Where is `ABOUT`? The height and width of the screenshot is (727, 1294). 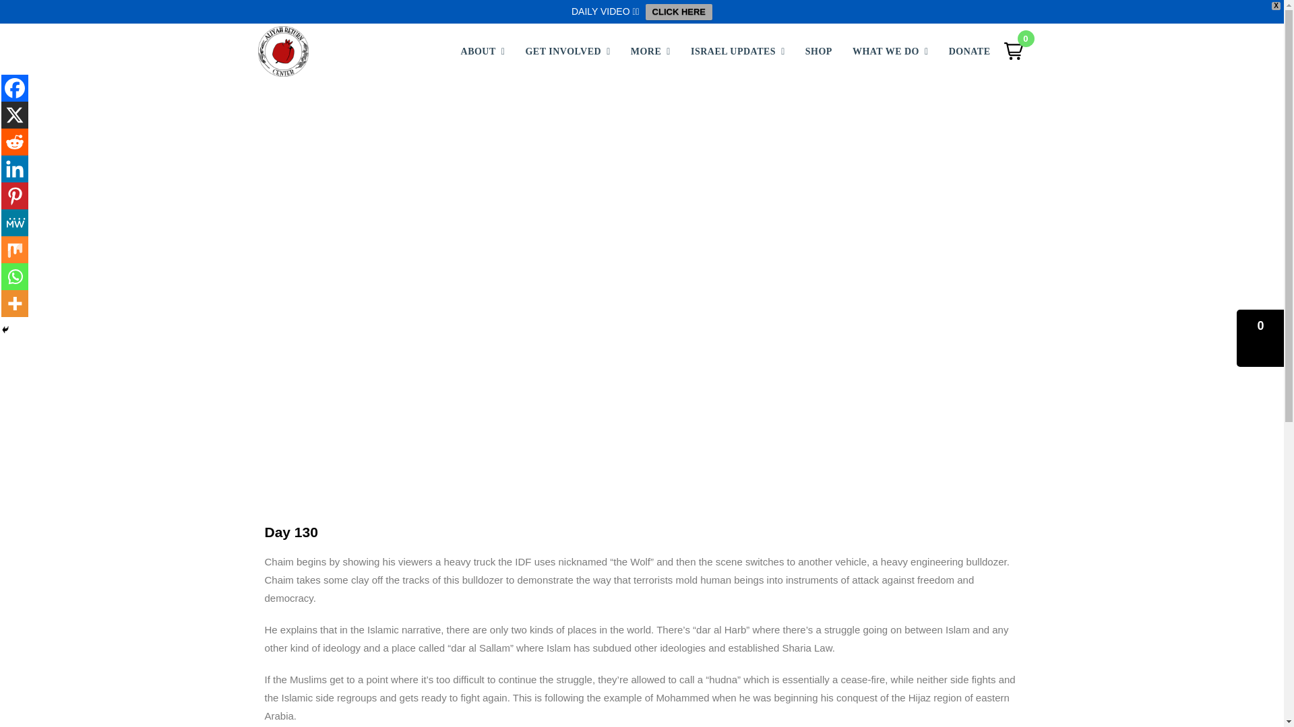
ABOUT is located at coordinates (488, 51).